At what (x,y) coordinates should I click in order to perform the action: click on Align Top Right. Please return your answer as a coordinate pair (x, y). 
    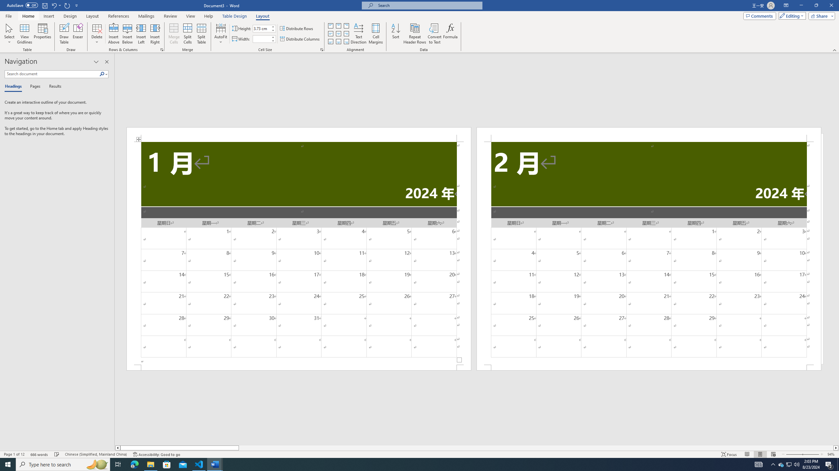
    Looking at the image, I should click on (346, 26).